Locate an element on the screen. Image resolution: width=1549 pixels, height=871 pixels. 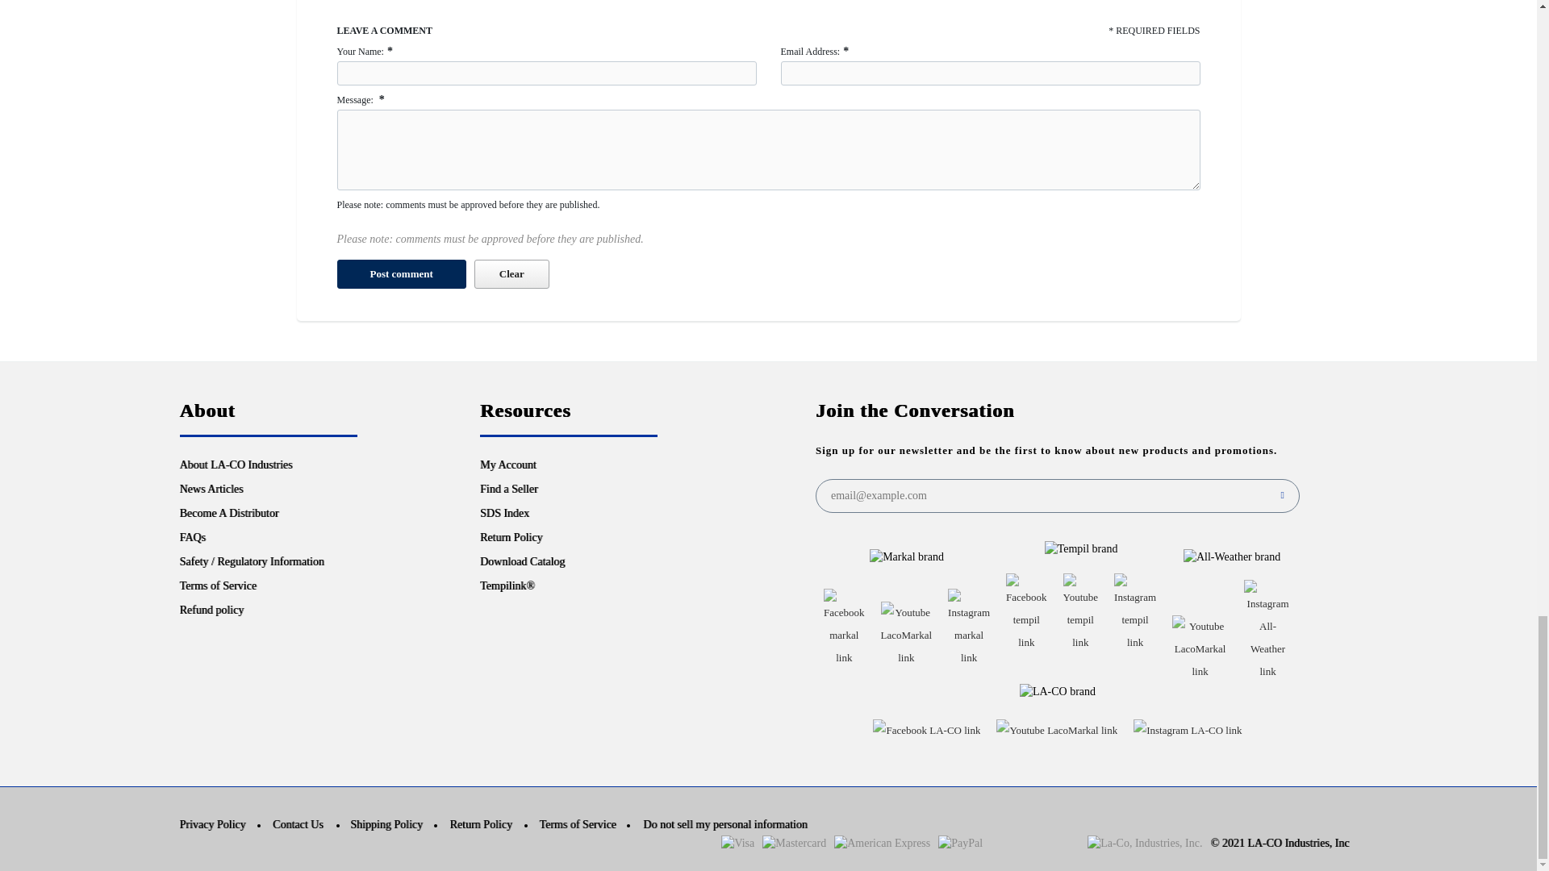
News Articles is located at coordinates (211, 489).